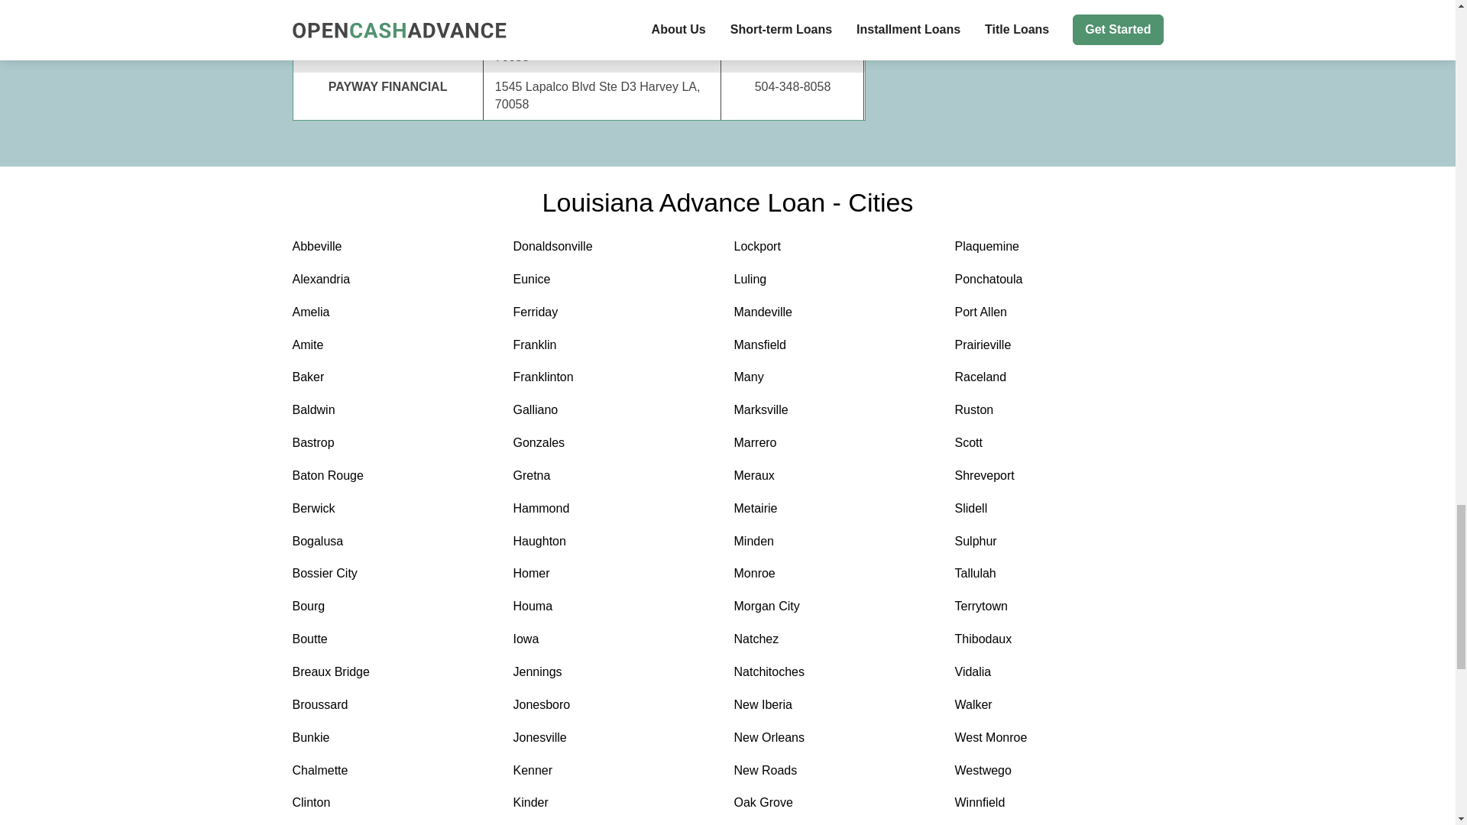  I want to click on Amite, so click(396, 345).